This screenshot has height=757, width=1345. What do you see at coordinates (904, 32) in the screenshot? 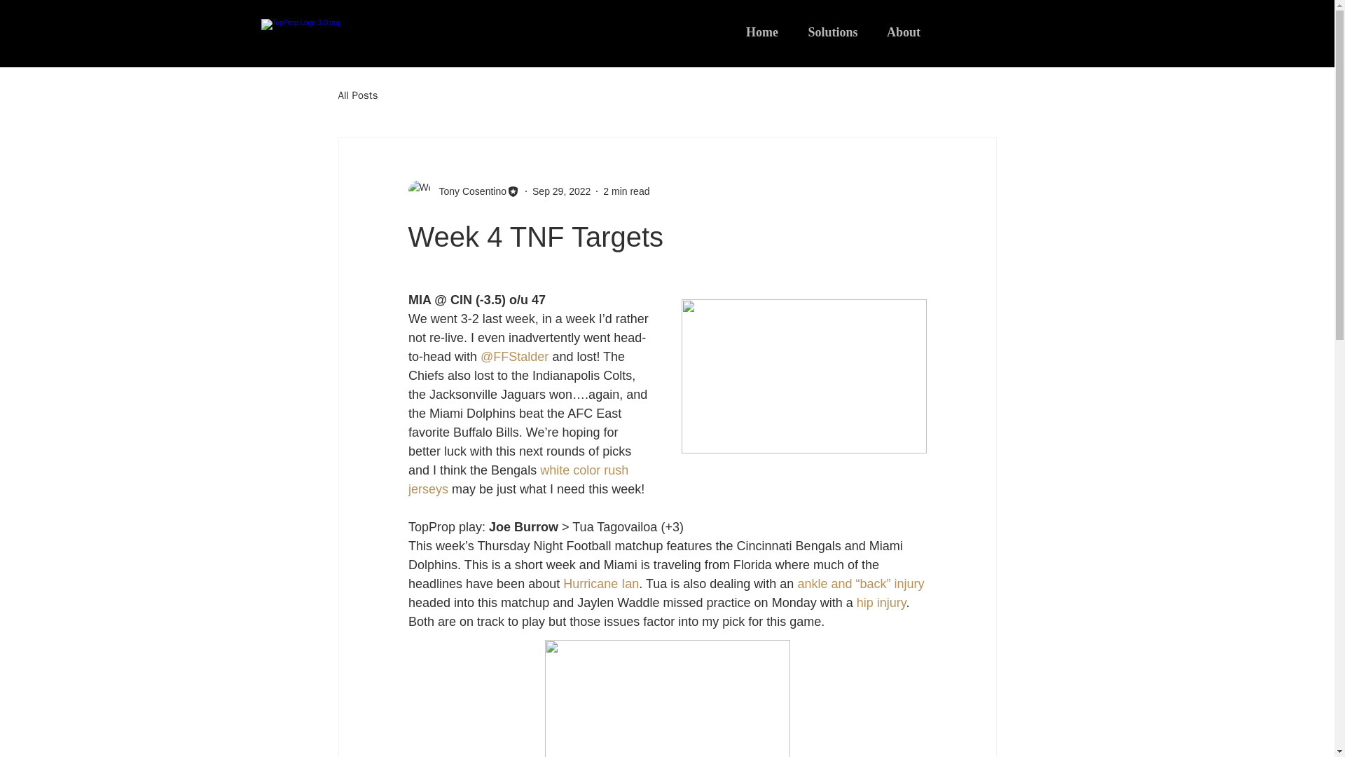
I see `About` at bounding box center [904, 32].